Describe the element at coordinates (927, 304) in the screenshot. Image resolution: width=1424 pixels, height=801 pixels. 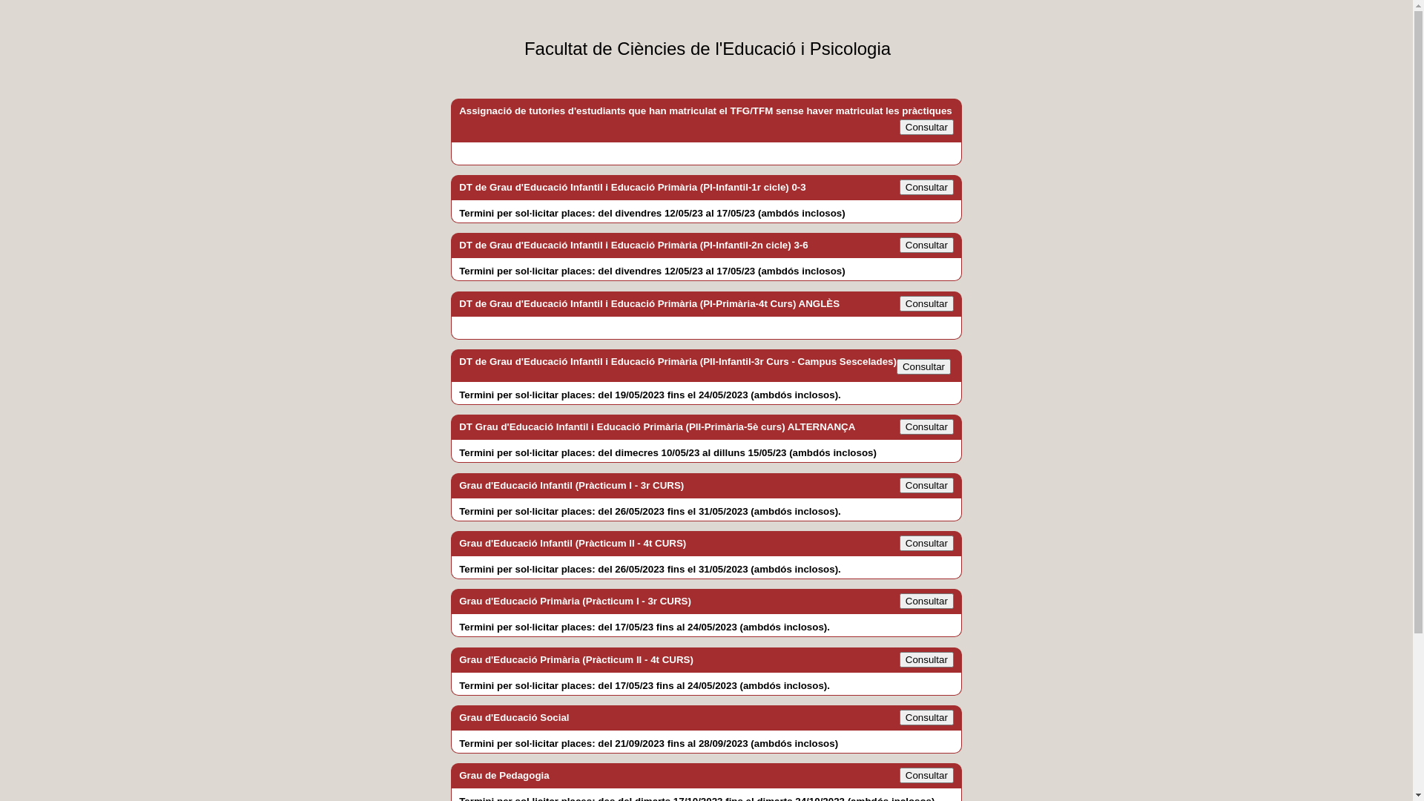
I see `Consultar` at that location.